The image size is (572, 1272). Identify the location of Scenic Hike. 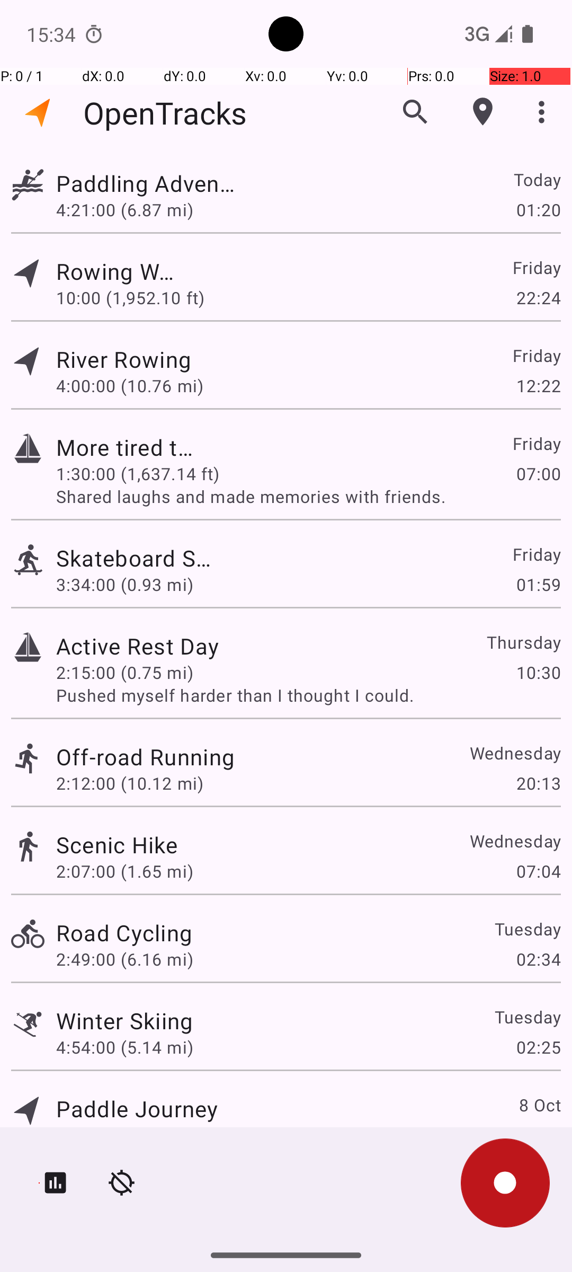
(117, 845).